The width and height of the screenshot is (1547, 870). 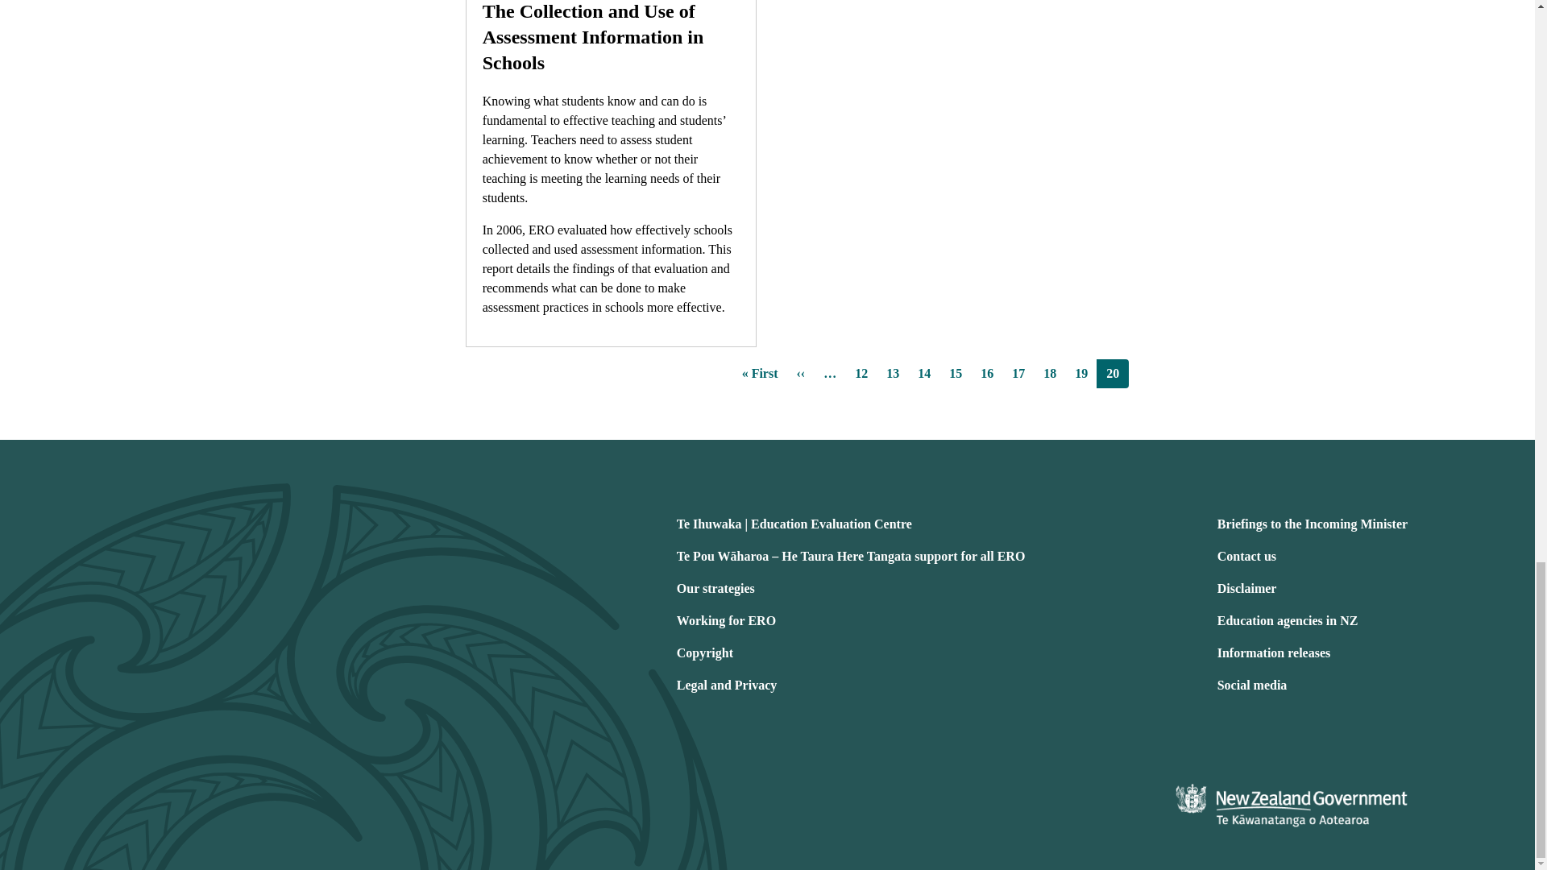 I want to click on Go to page 13, so click(x=893, y=374).